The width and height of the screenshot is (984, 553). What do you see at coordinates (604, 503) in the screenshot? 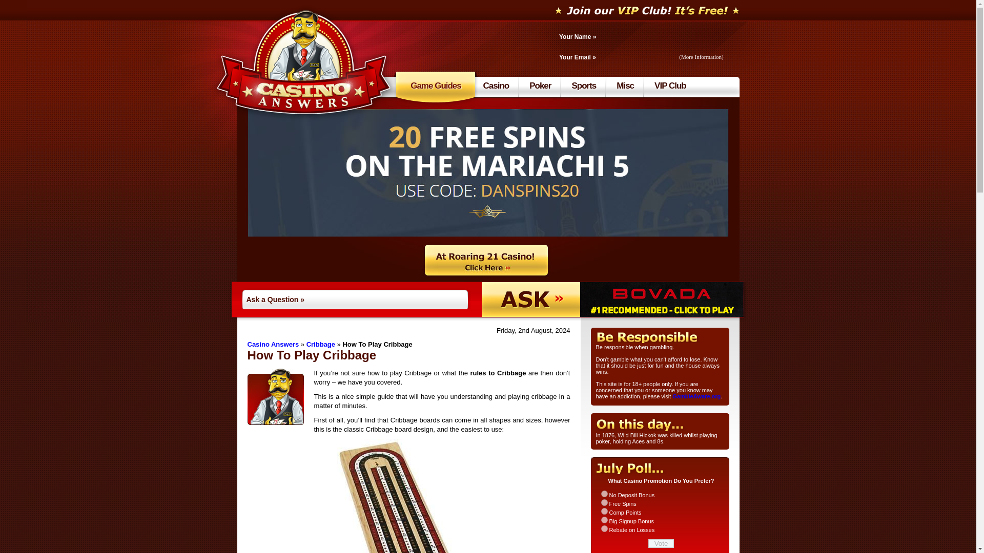
I see `110` at bounding box center [604, 503].